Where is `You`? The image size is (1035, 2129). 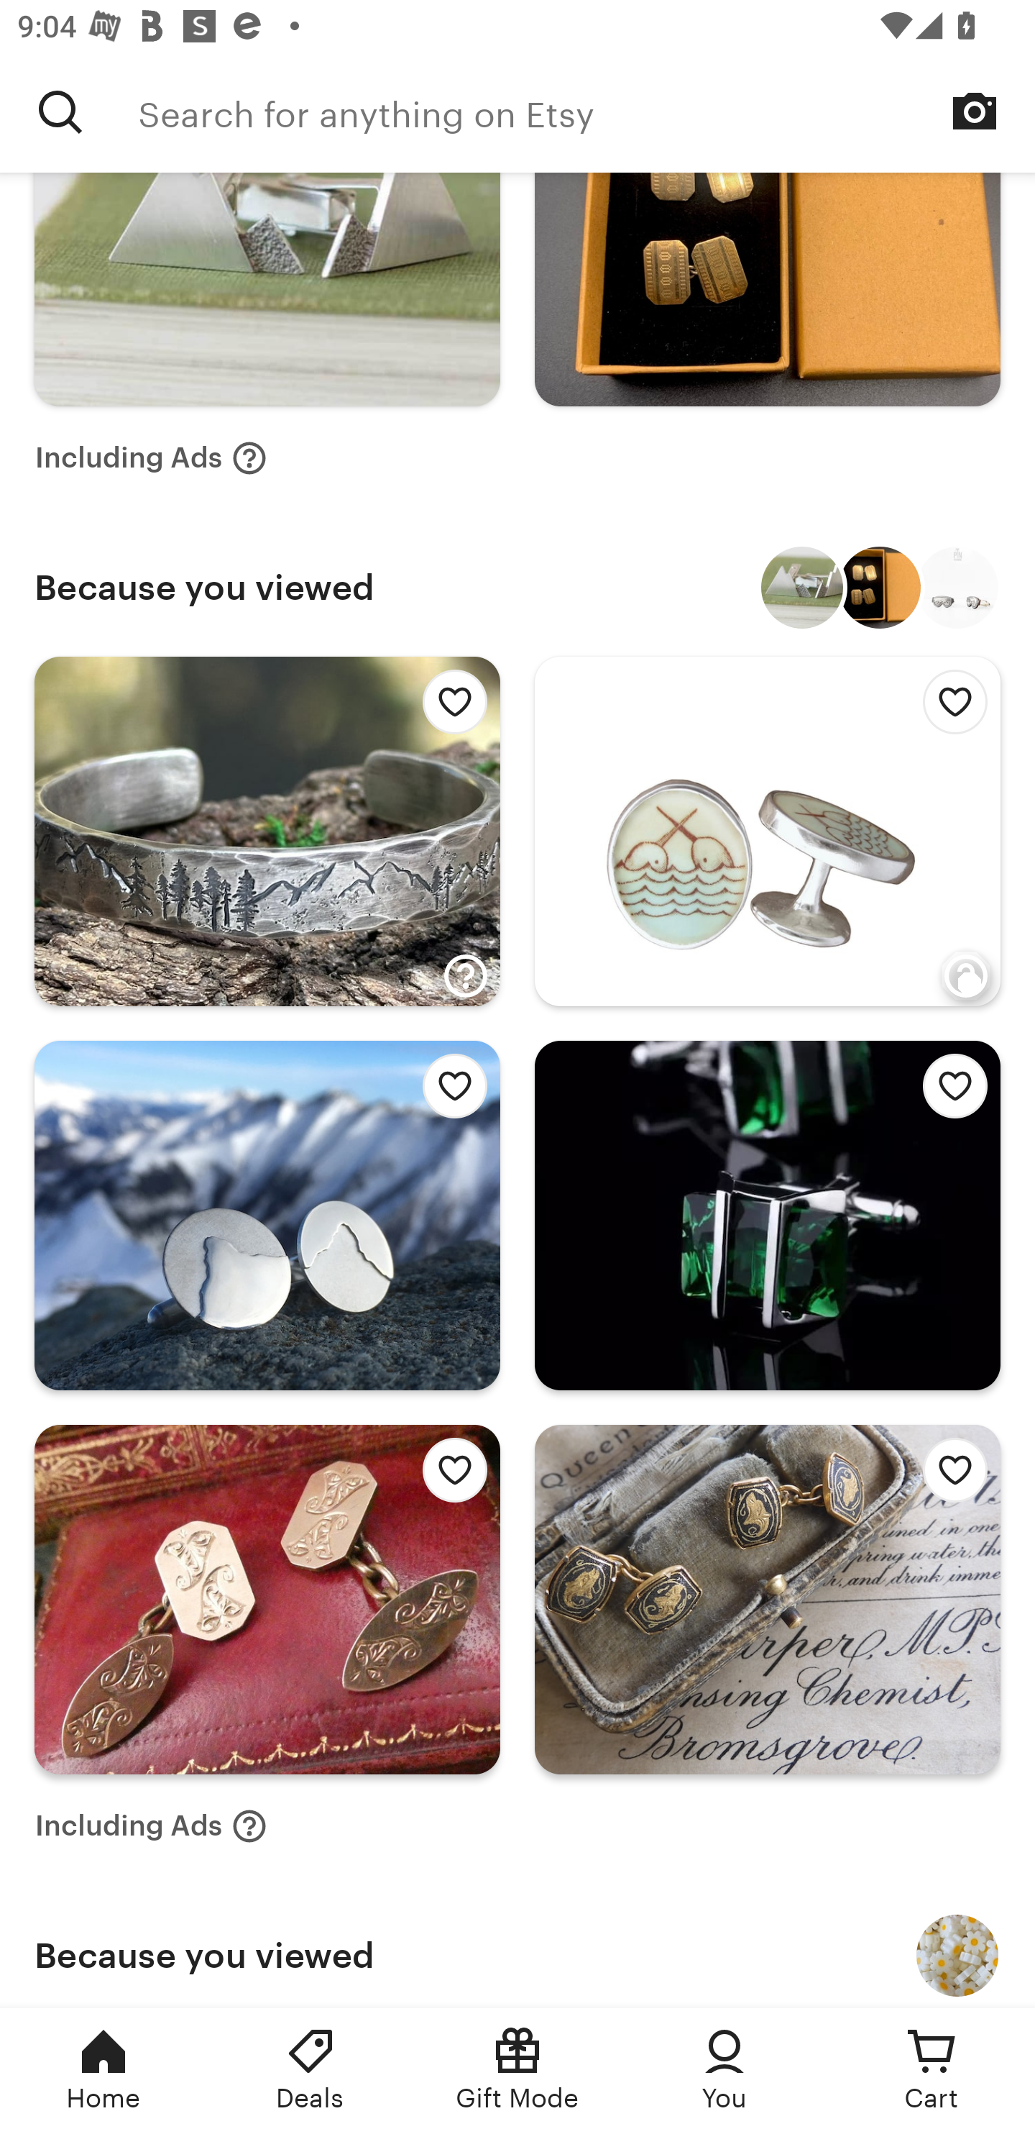
You is located at coordinates (724, 2069).